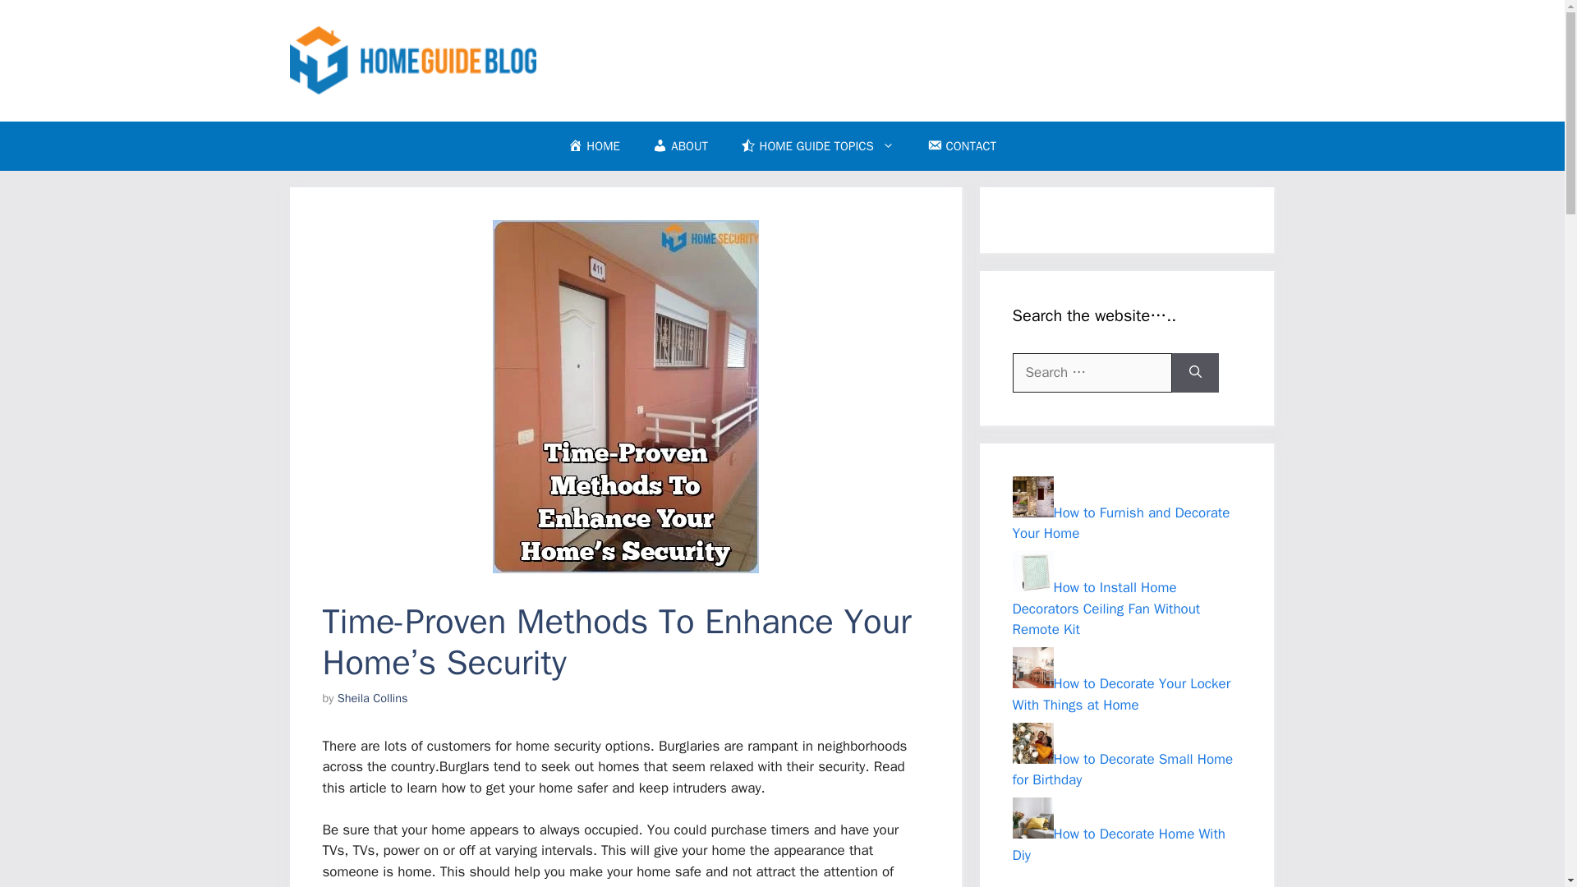 The height and width of the screenshot is (887, 1577). I want to click on HOME, so click(595, 146).